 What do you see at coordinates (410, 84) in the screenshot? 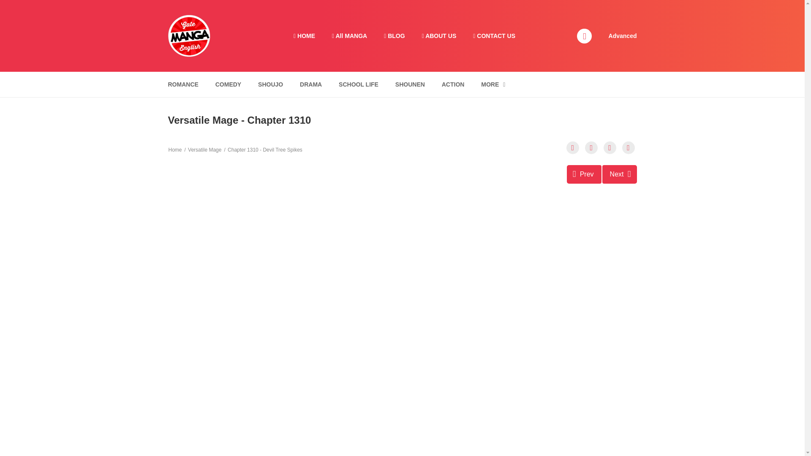
I see `SHOUNEN` at bounding box center [410, 84].